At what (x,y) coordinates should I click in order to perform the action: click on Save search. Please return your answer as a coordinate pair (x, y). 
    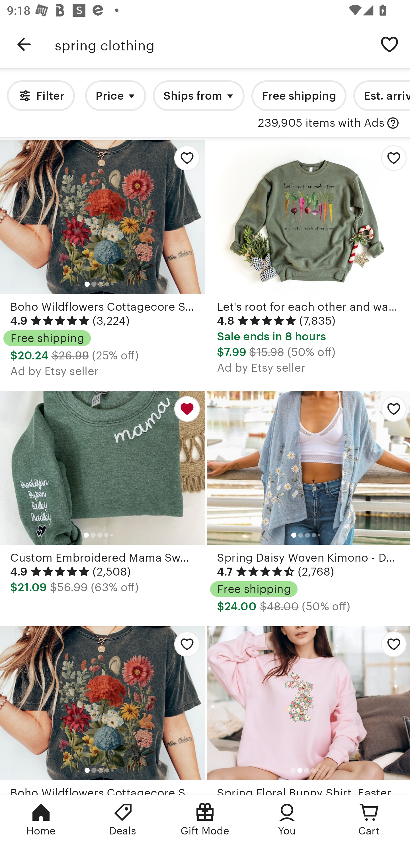
    Looking at the image, I should click on (389, 44).